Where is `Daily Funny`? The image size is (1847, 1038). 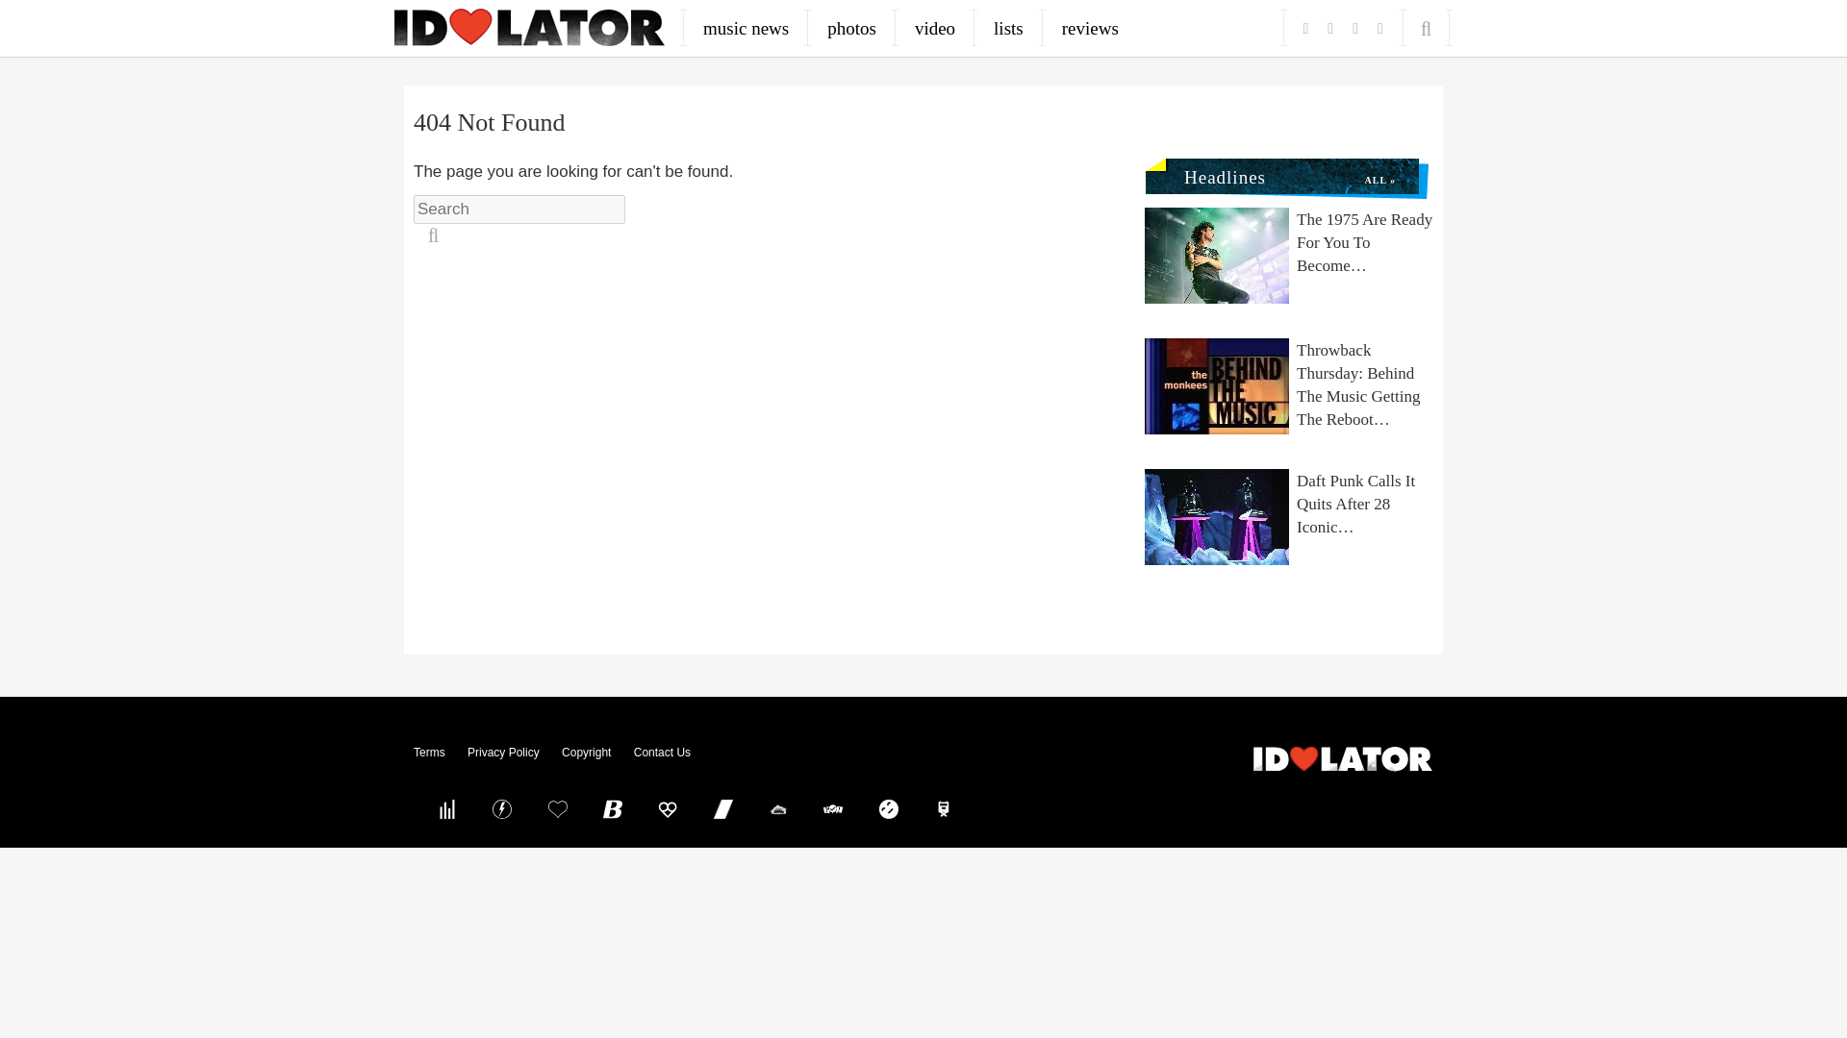 Daily Funny is located at coordinates (888, 808).